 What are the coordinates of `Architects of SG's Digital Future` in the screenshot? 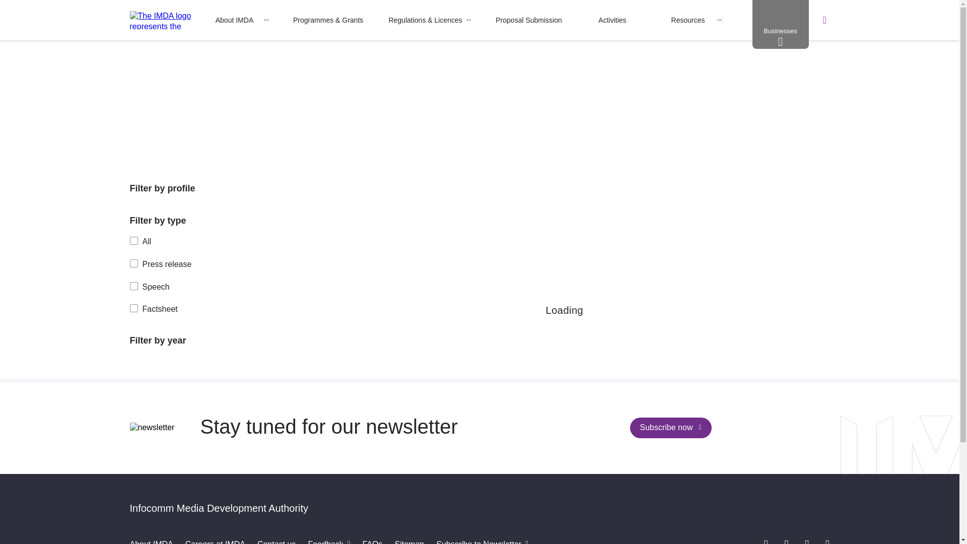 It's located at (179, 57).